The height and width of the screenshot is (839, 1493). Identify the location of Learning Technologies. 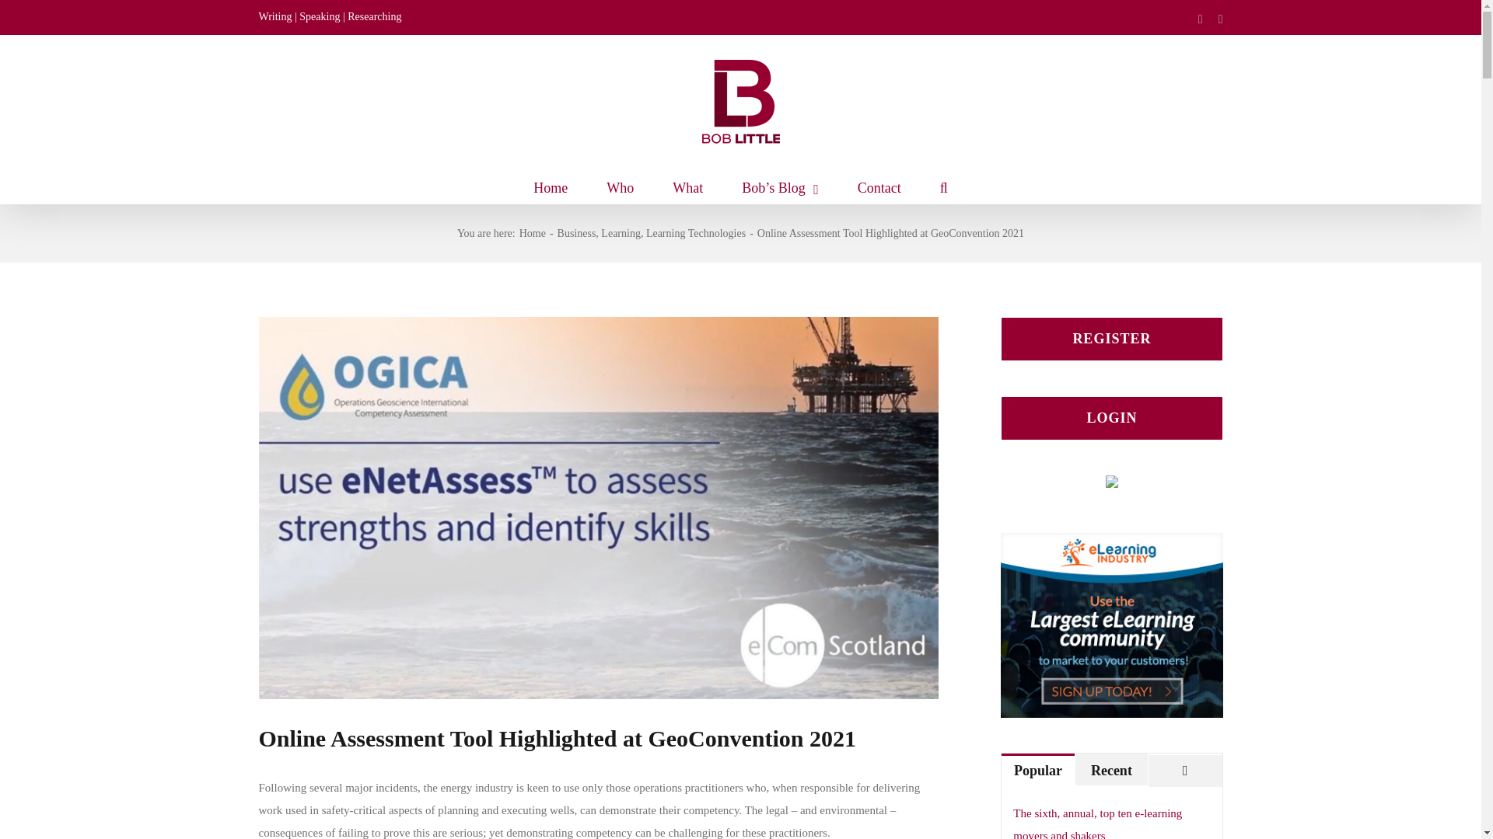
(695, 233).